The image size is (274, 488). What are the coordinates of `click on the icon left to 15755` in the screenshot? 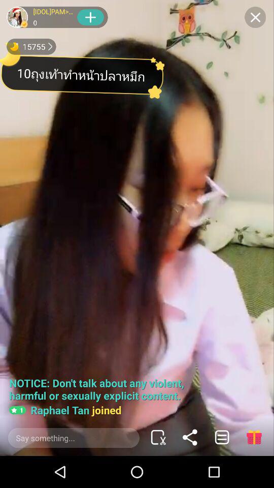 It's located at (14, 46).